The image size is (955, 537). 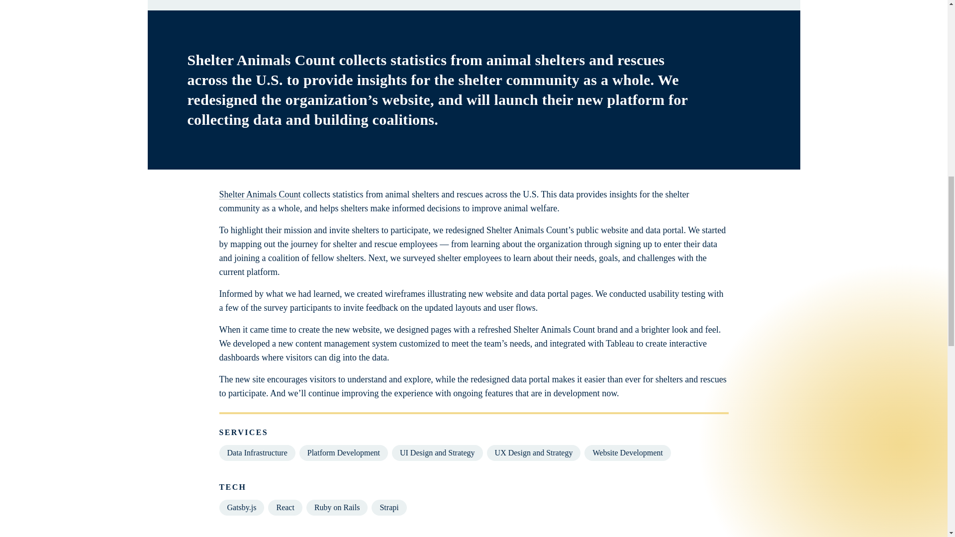 I want to click on Strapi, so click(x=389, y=507).